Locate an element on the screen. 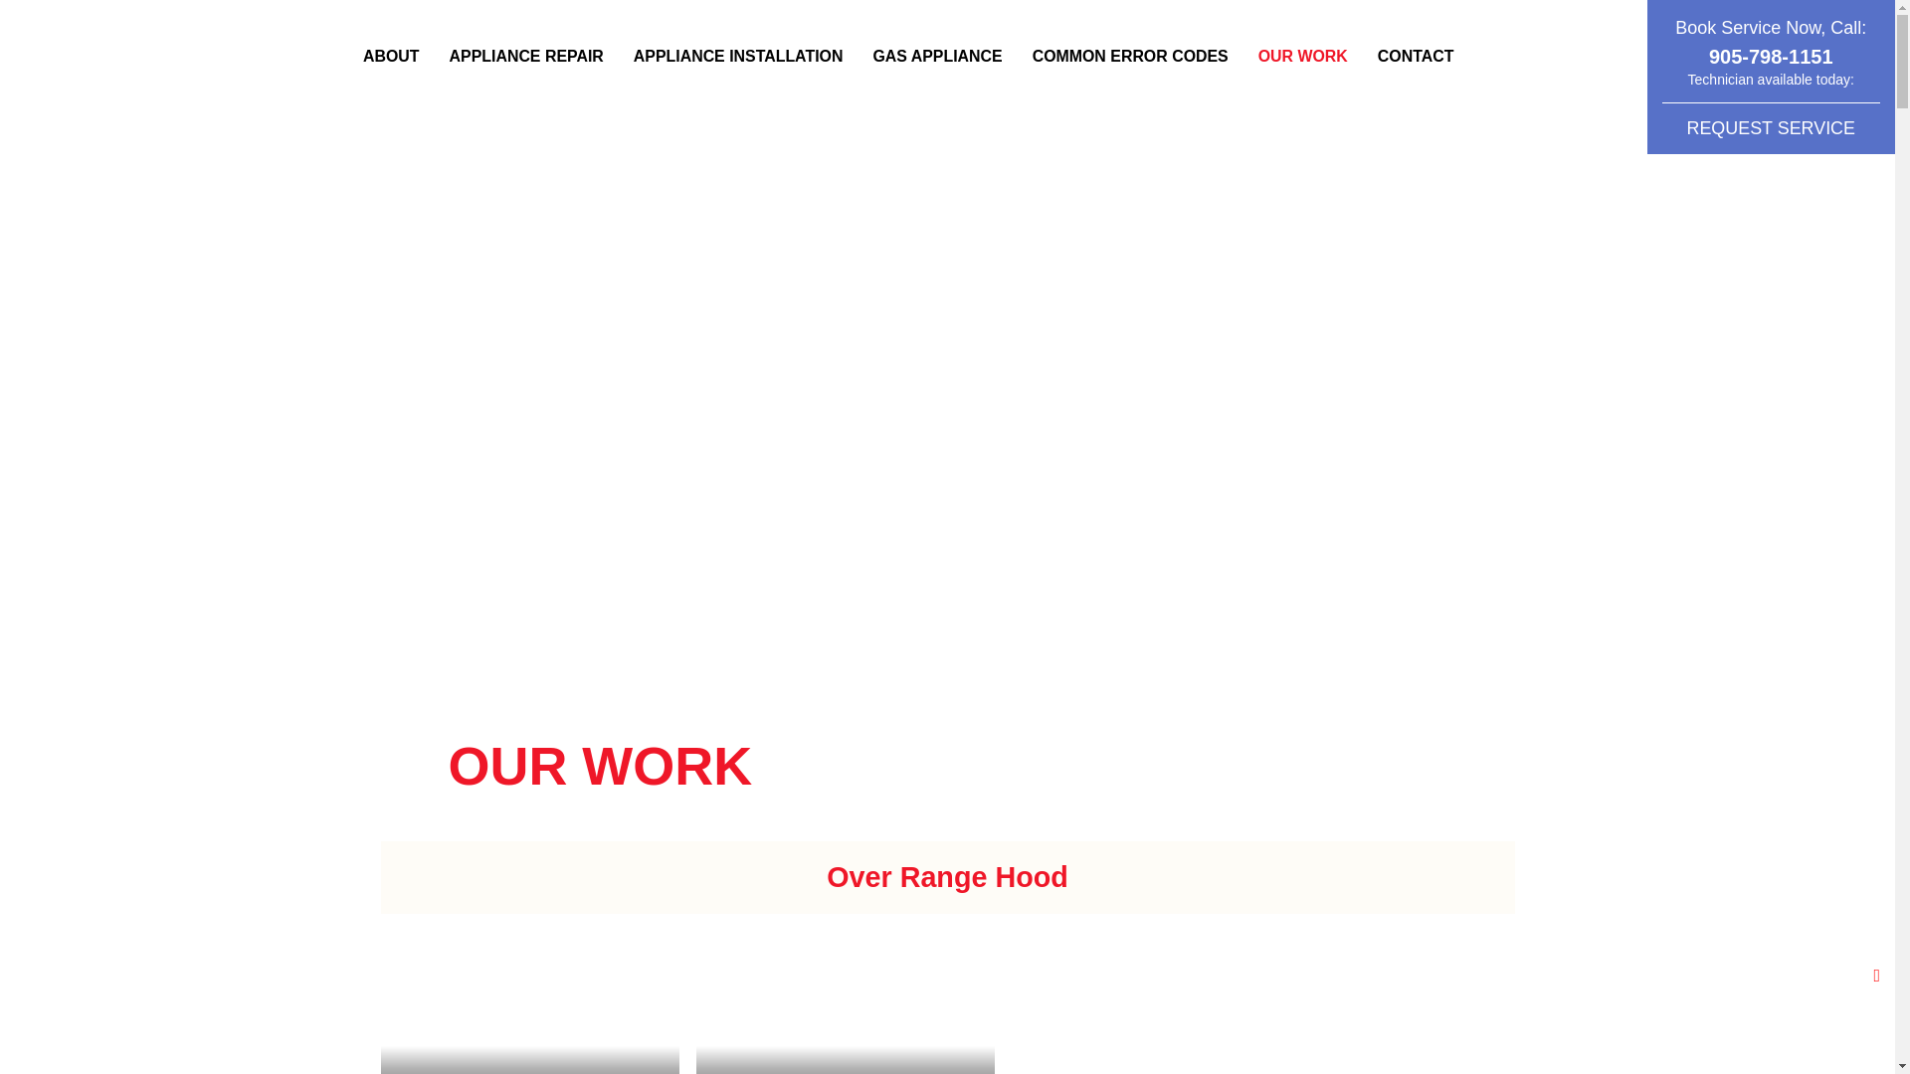 The height and width of the screenshot is (1074, 1910). OUR WORK is located at coordinates (1303, 57).